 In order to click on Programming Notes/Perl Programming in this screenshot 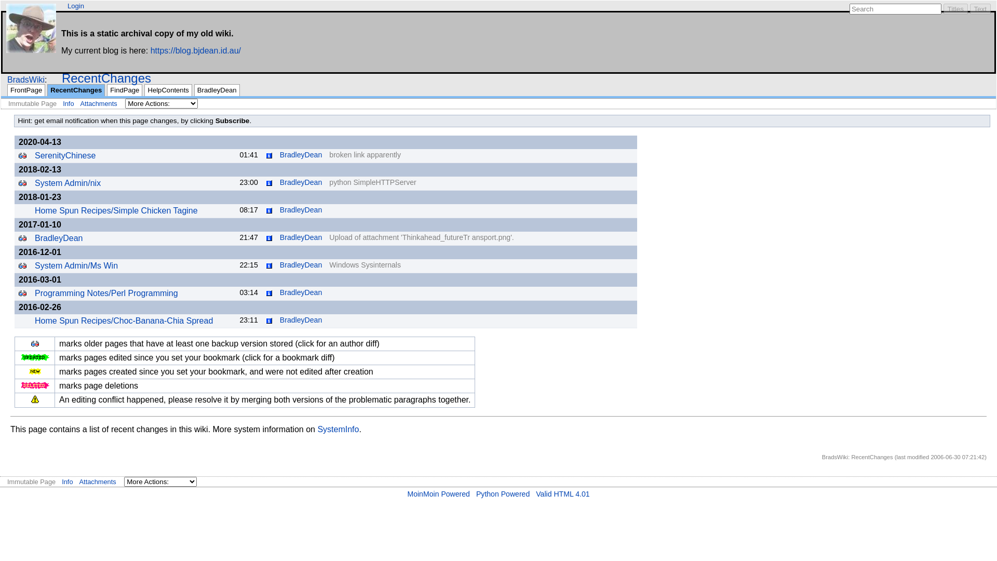, I will do `click(106, 293)`.